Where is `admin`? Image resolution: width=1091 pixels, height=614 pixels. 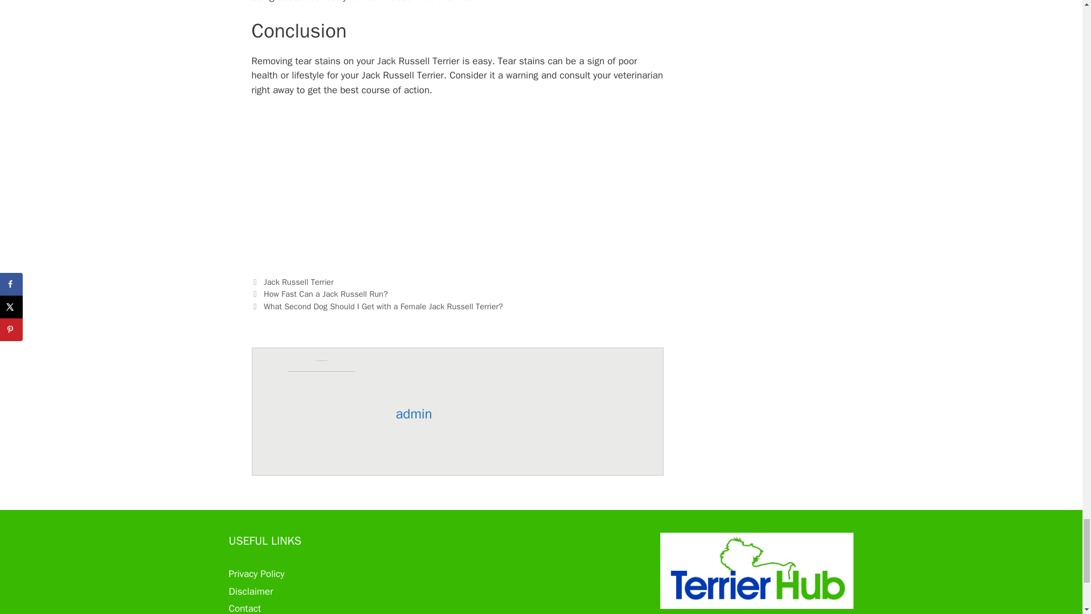
admin is located at coordinates (414, 414).